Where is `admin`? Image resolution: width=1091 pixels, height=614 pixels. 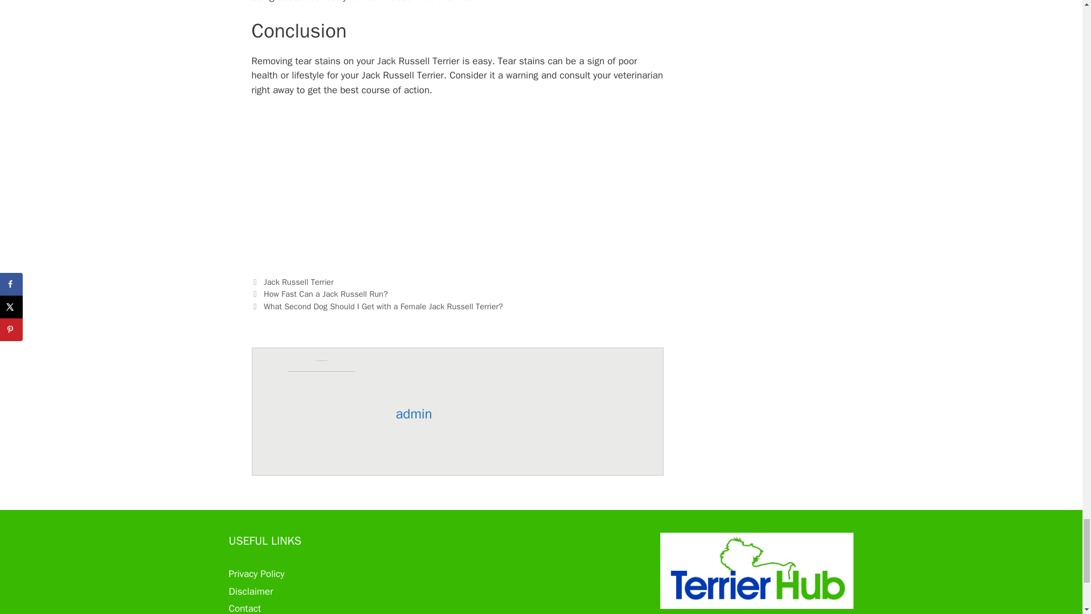
admin is located at coordinates (414, 414).